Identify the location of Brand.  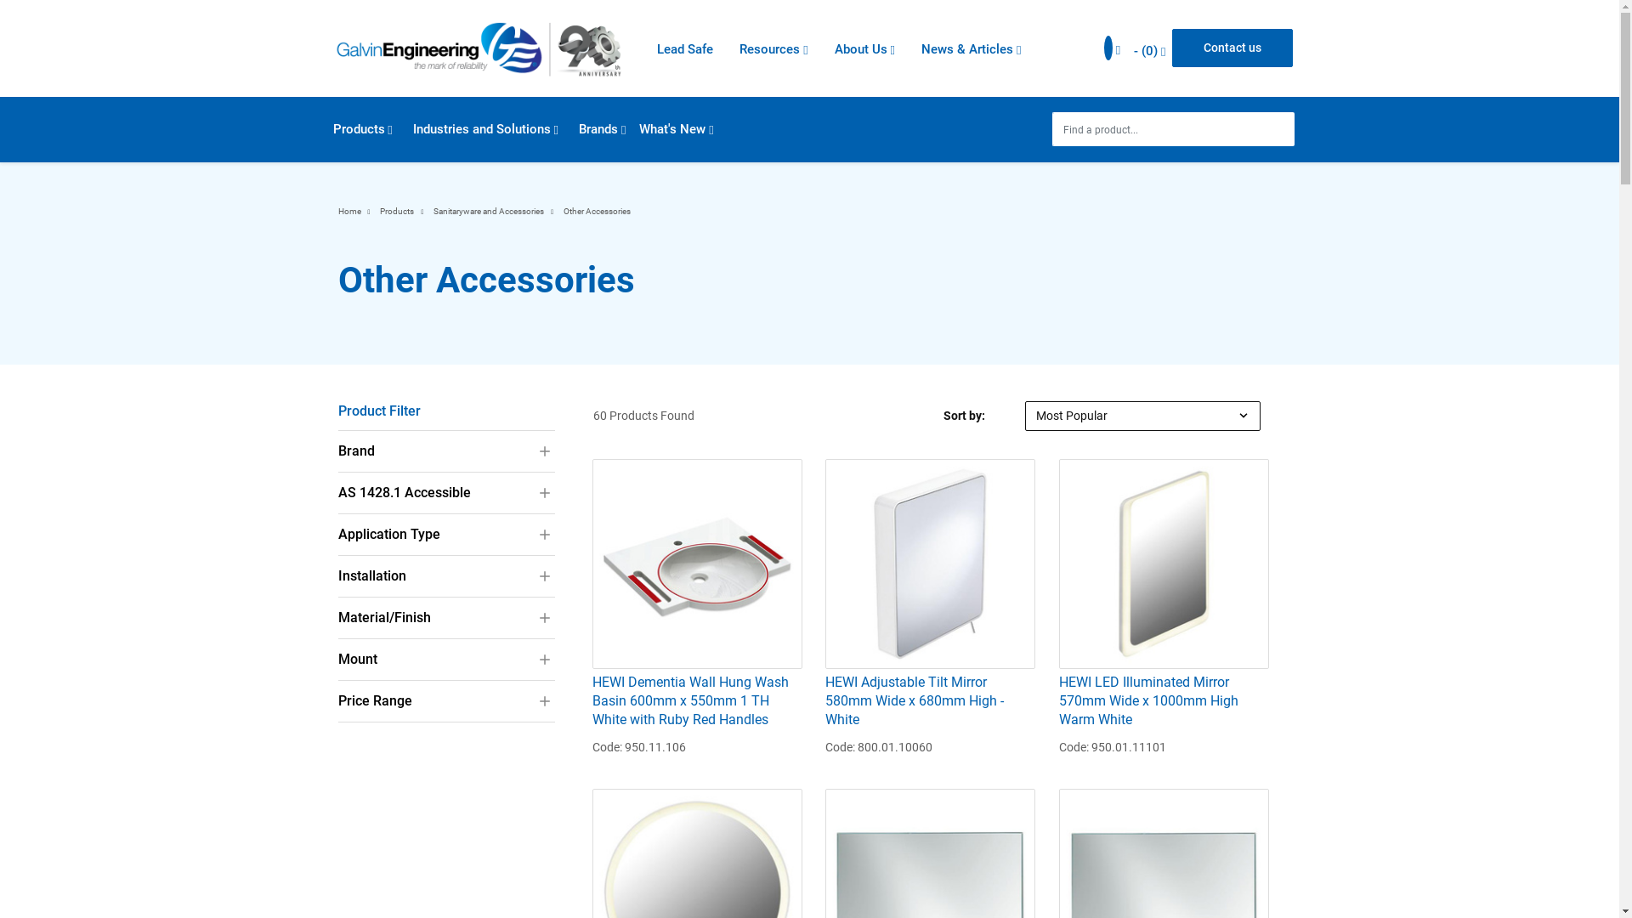
(447, 451).